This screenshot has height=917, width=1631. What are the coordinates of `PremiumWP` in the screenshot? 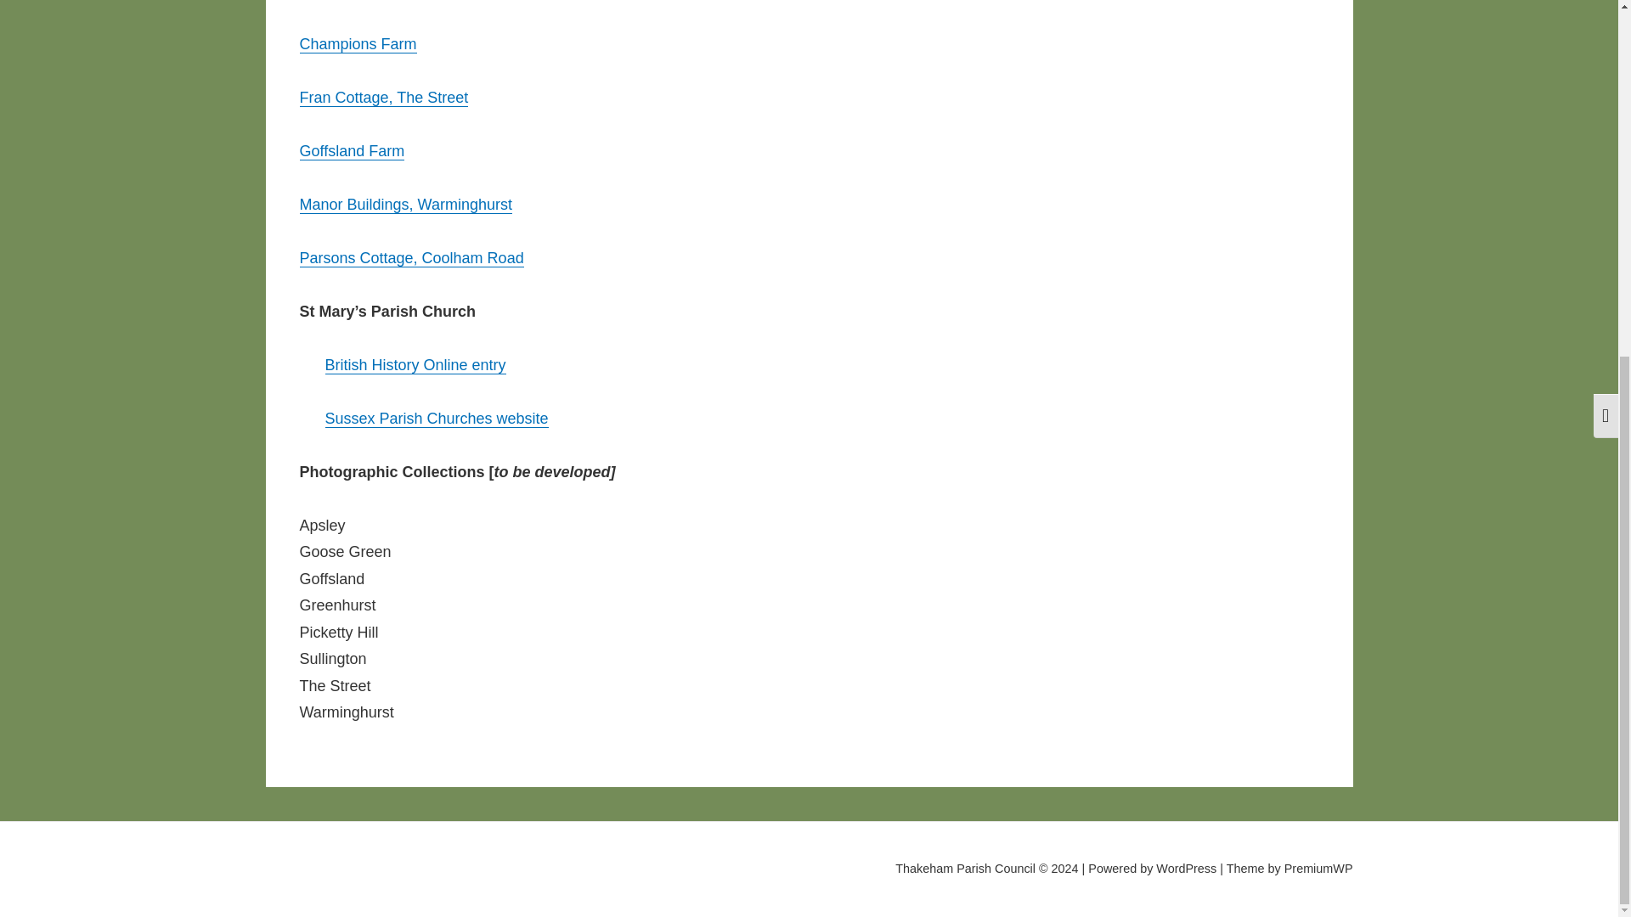 It's located at (1318, 869).